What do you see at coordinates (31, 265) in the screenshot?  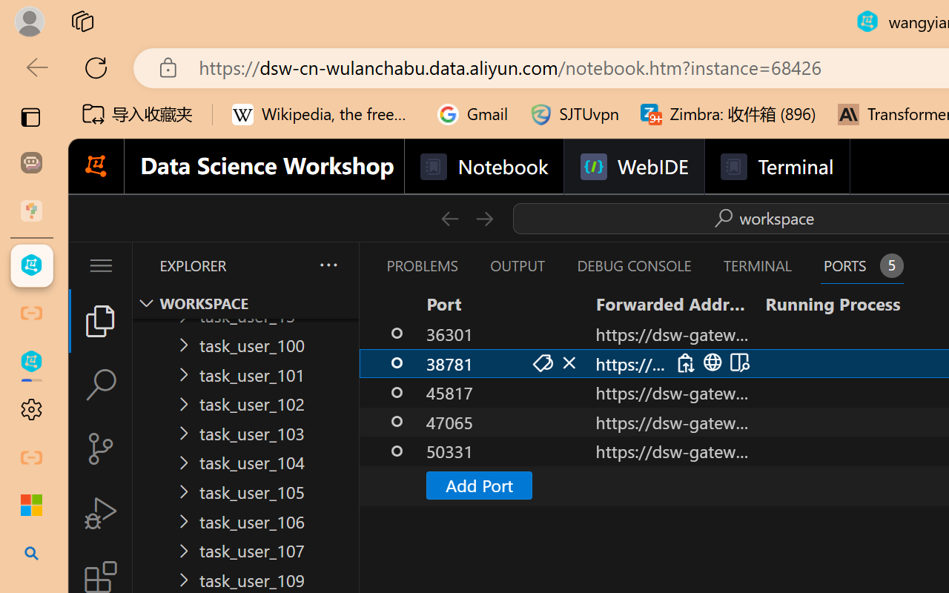 I see `wangyian_dsw - DSW` at bounding box center [31, 265].